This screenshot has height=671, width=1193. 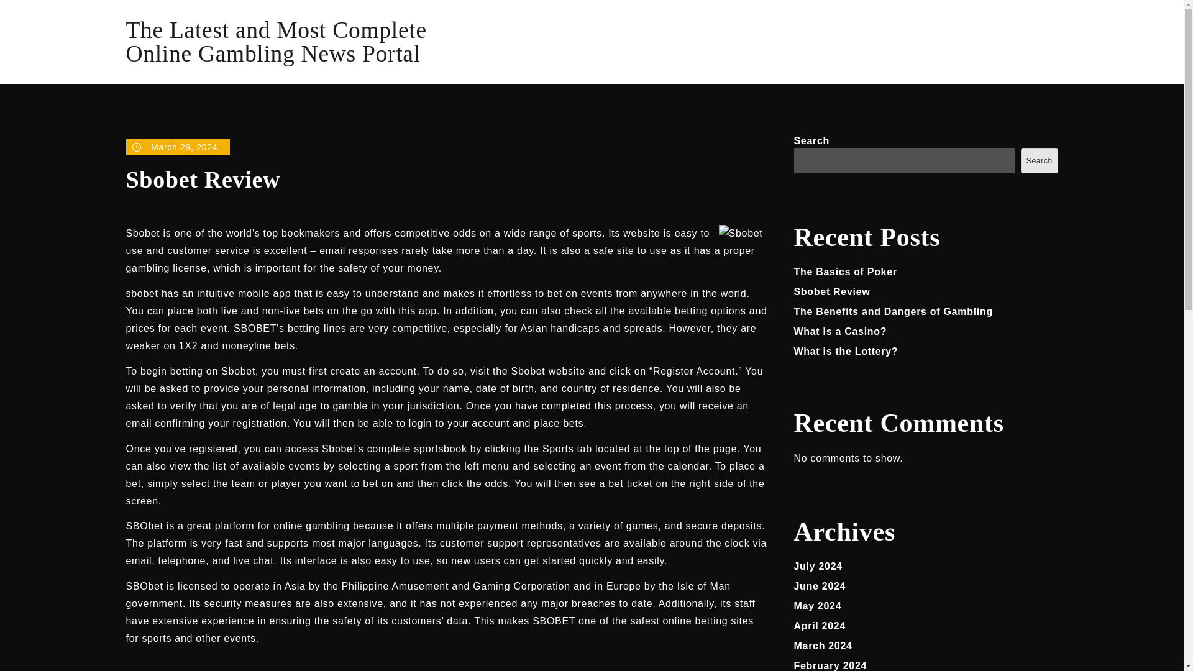 What do you see at coordinates (894, 311) in the screenshot?
I see `The Benefits and Dangers of Gambling` at bounding box center [894, 311].